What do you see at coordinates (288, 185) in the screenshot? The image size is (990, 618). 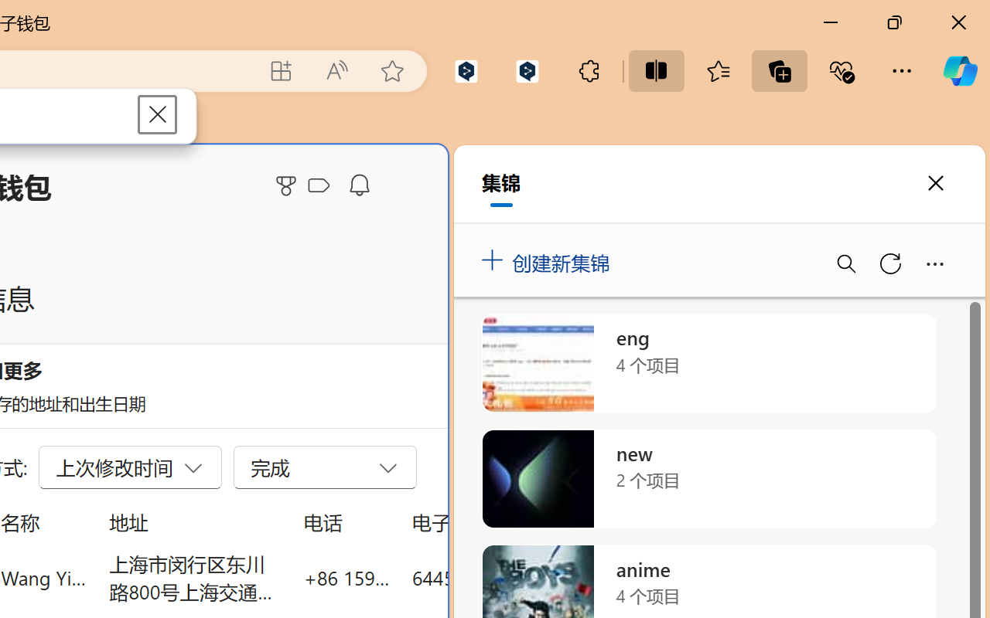 I see `Microsoft Rewards` at bounding box center [288, 185].